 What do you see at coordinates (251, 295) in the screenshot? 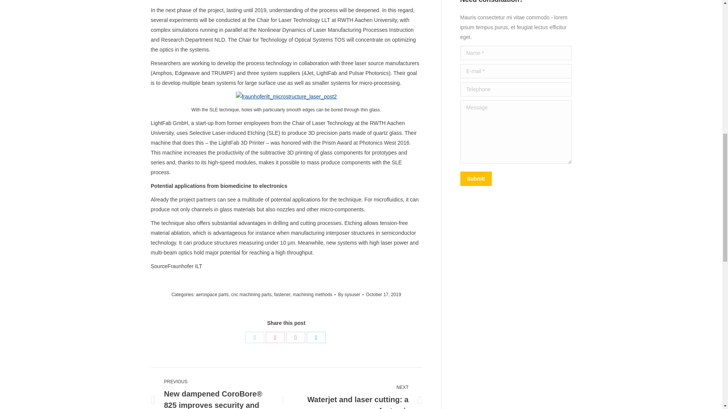
I see `cnc machining parts` at bounding box center [251, 295].